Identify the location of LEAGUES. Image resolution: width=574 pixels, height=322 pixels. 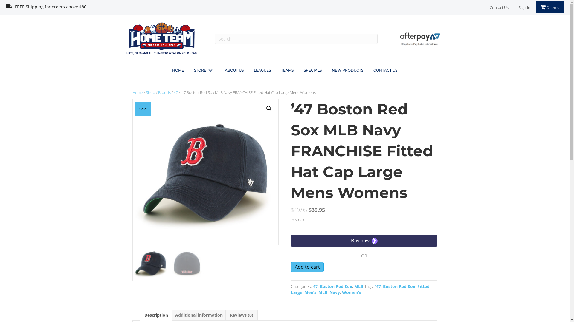
(262, 70).